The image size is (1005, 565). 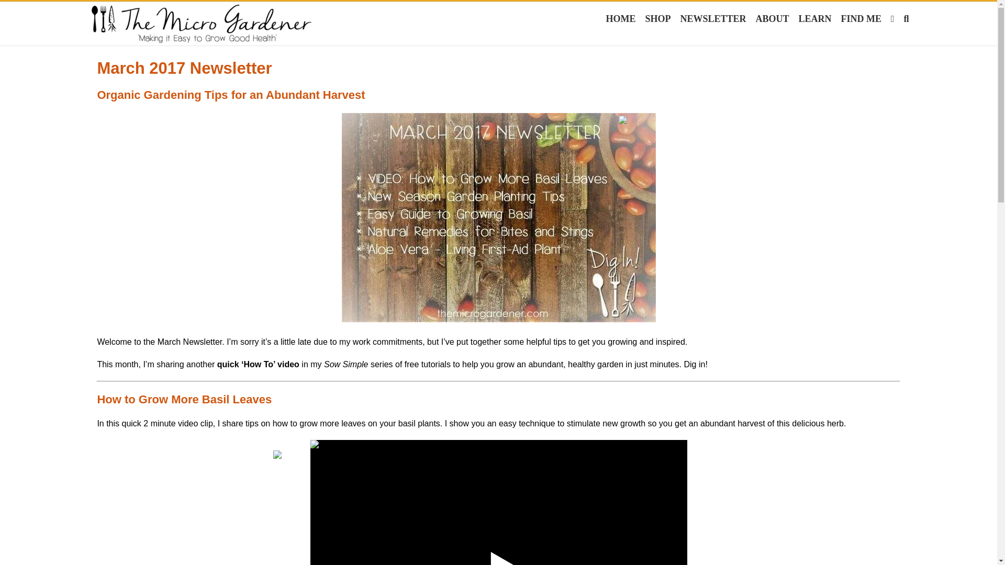 I want to click on FIND ME, so click(x=862, y=17).